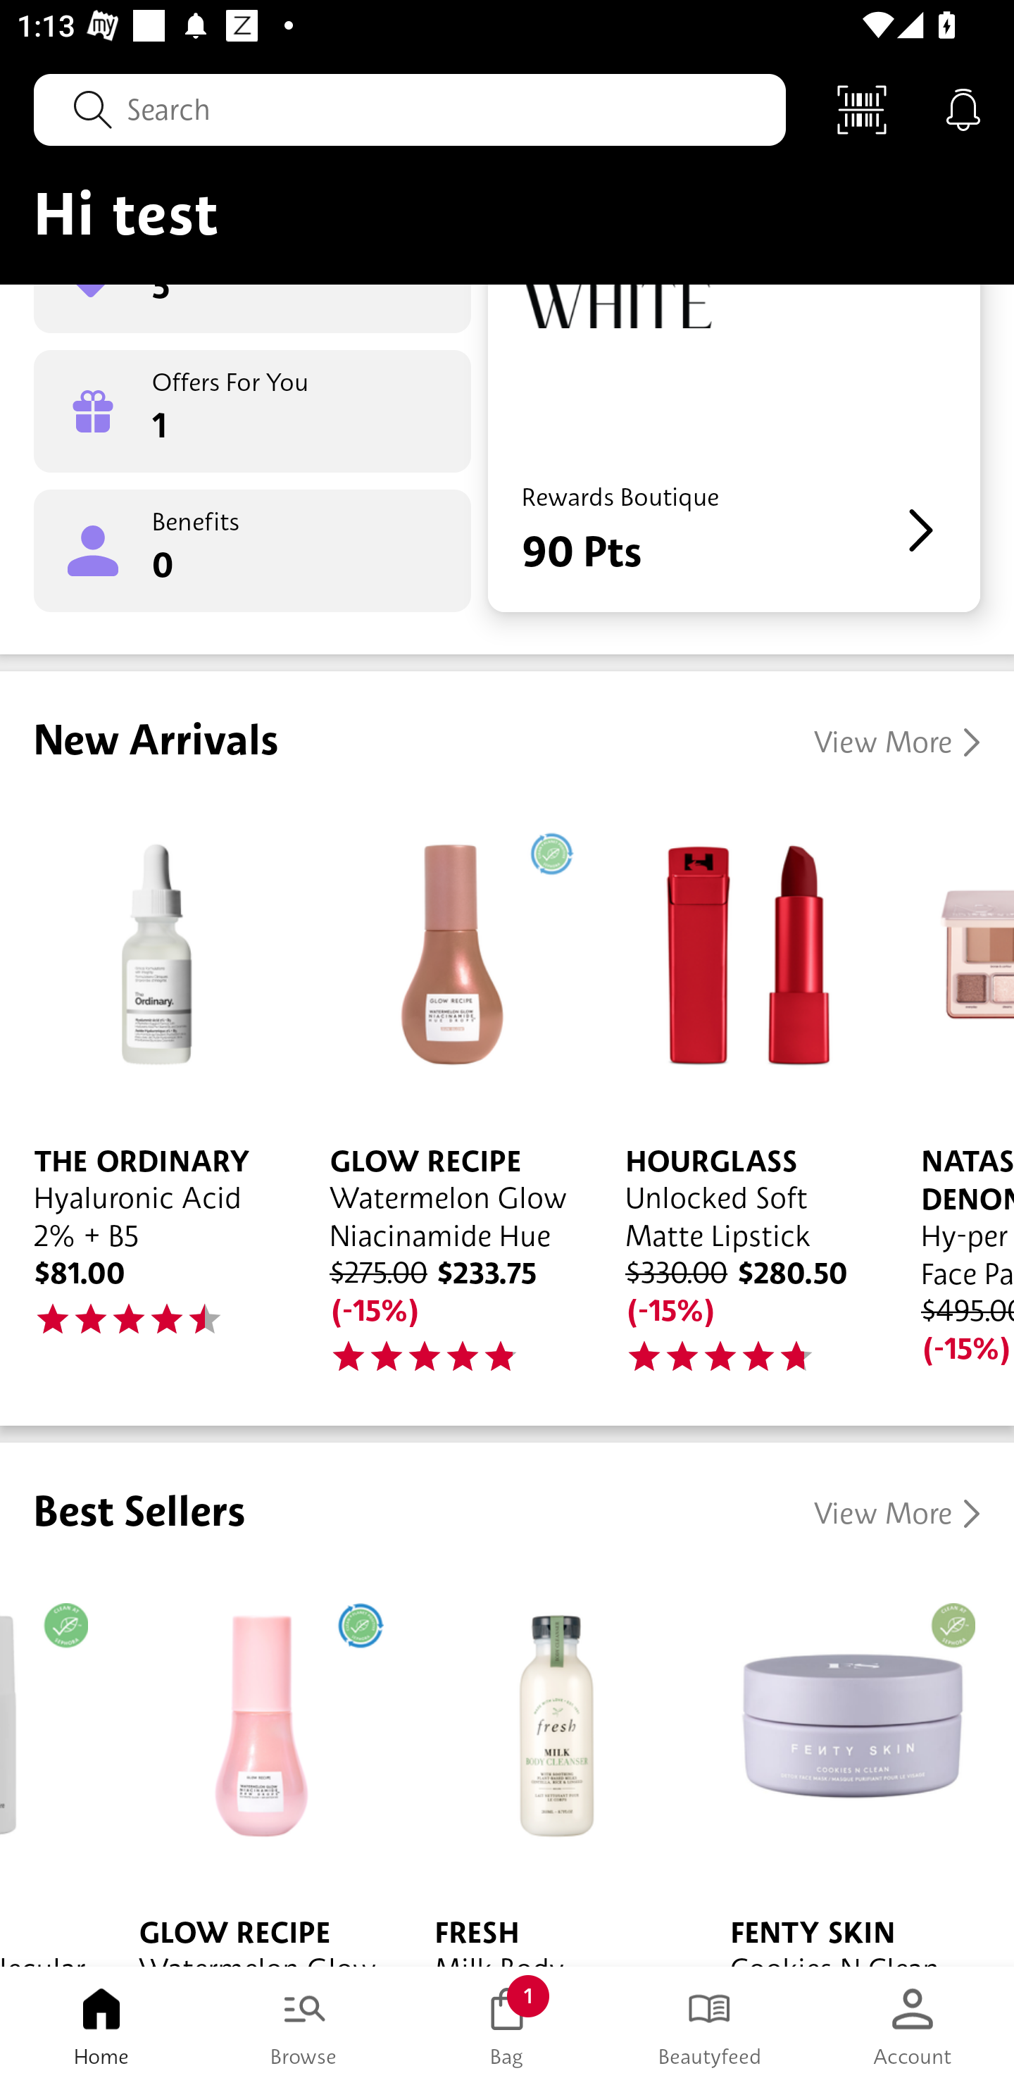  What do you see at coordinates (507, 2026) in the screenshot?
I see `Bag 1 Bag` at bounding box center [507, 2026].